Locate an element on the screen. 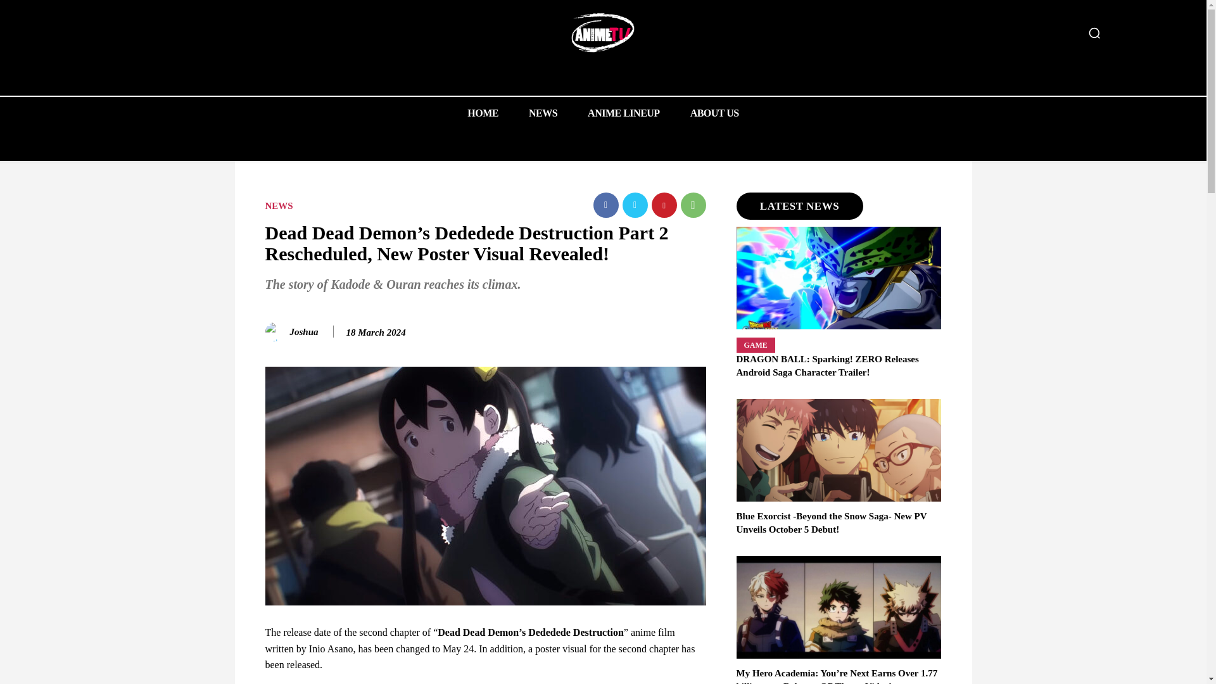  Pinterest is located at coordinates (663, 205).